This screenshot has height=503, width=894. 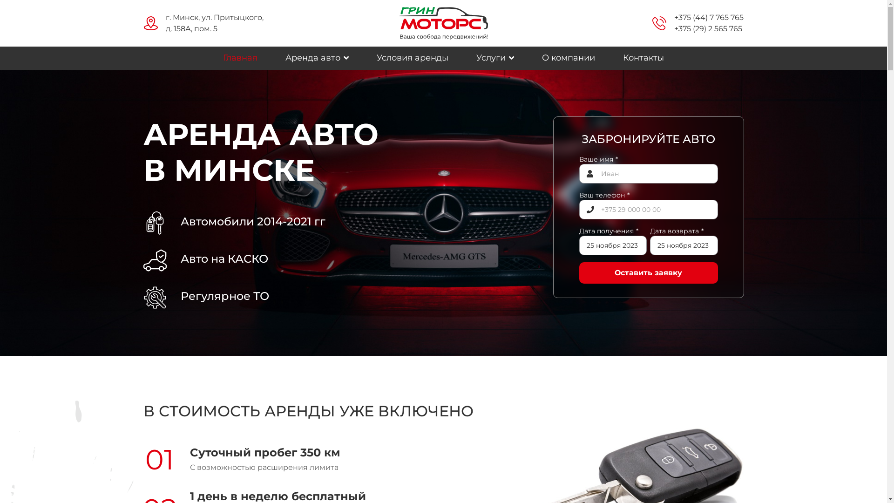 I want to click on +375 (44) 7 765 765, so click(x=709, y=18).